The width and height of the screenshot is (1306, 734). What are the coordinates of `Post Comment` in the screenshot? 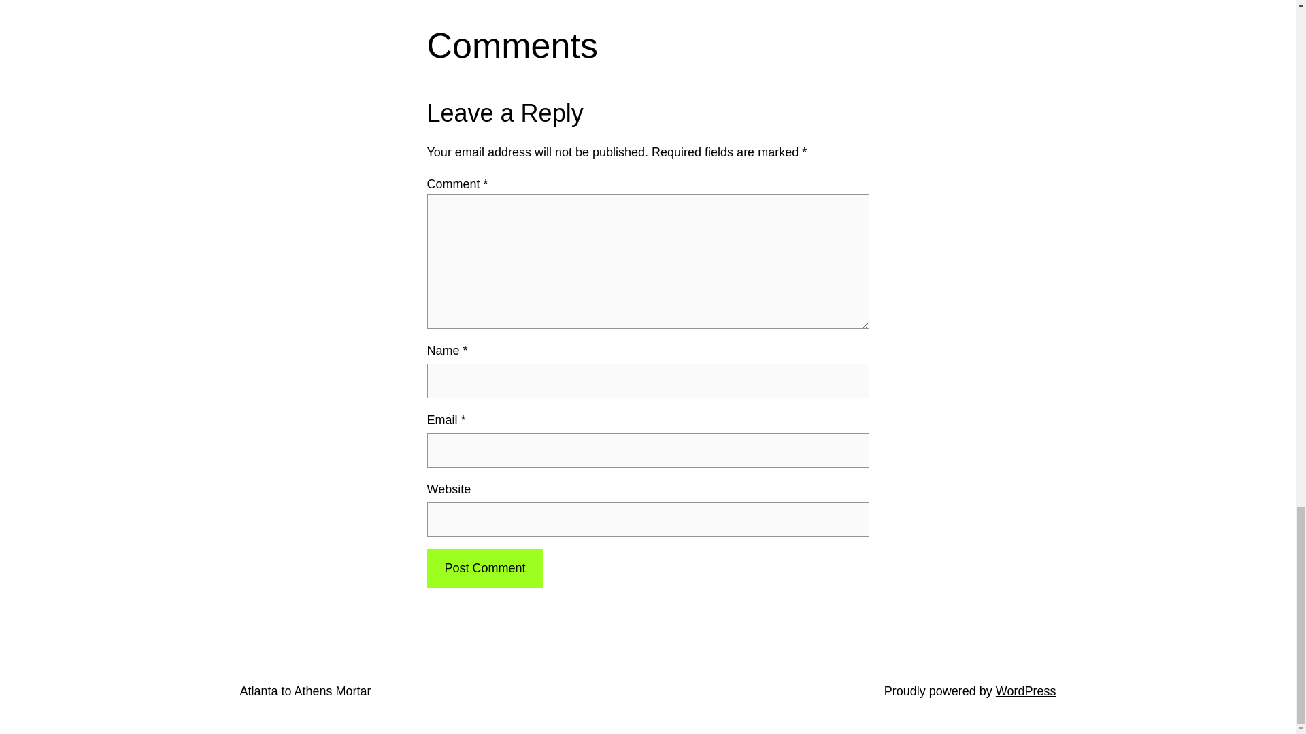 It's located at (484, 568).